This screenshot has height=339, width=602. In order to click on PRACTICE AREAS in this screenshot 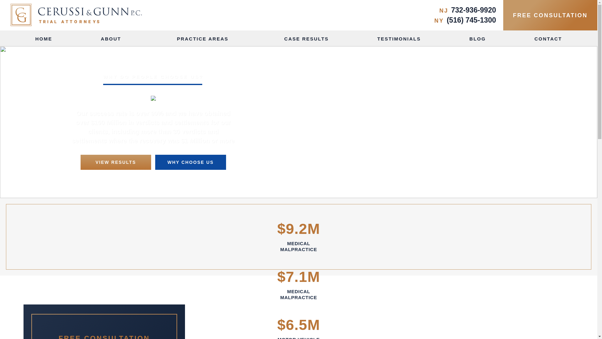, I will do `click(206, 38)`.